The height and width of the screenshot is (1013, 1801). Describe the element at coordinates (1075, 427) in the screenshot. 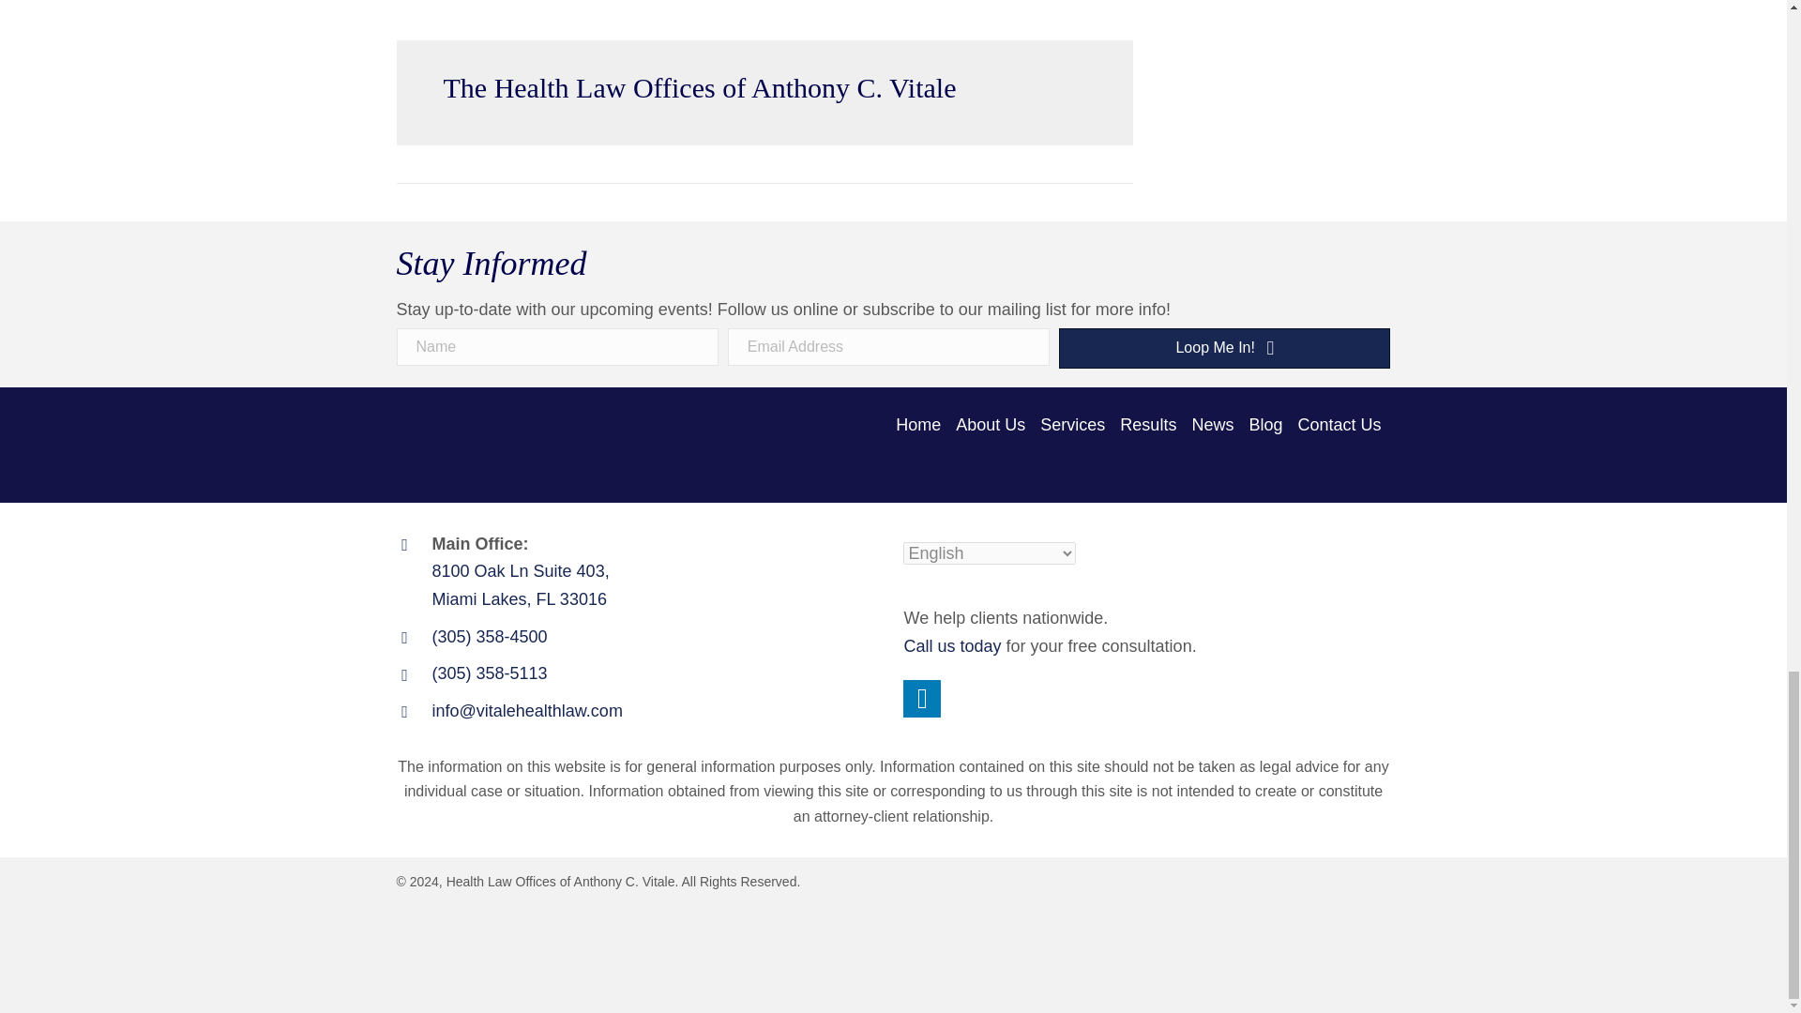

I see `Services` at that location.